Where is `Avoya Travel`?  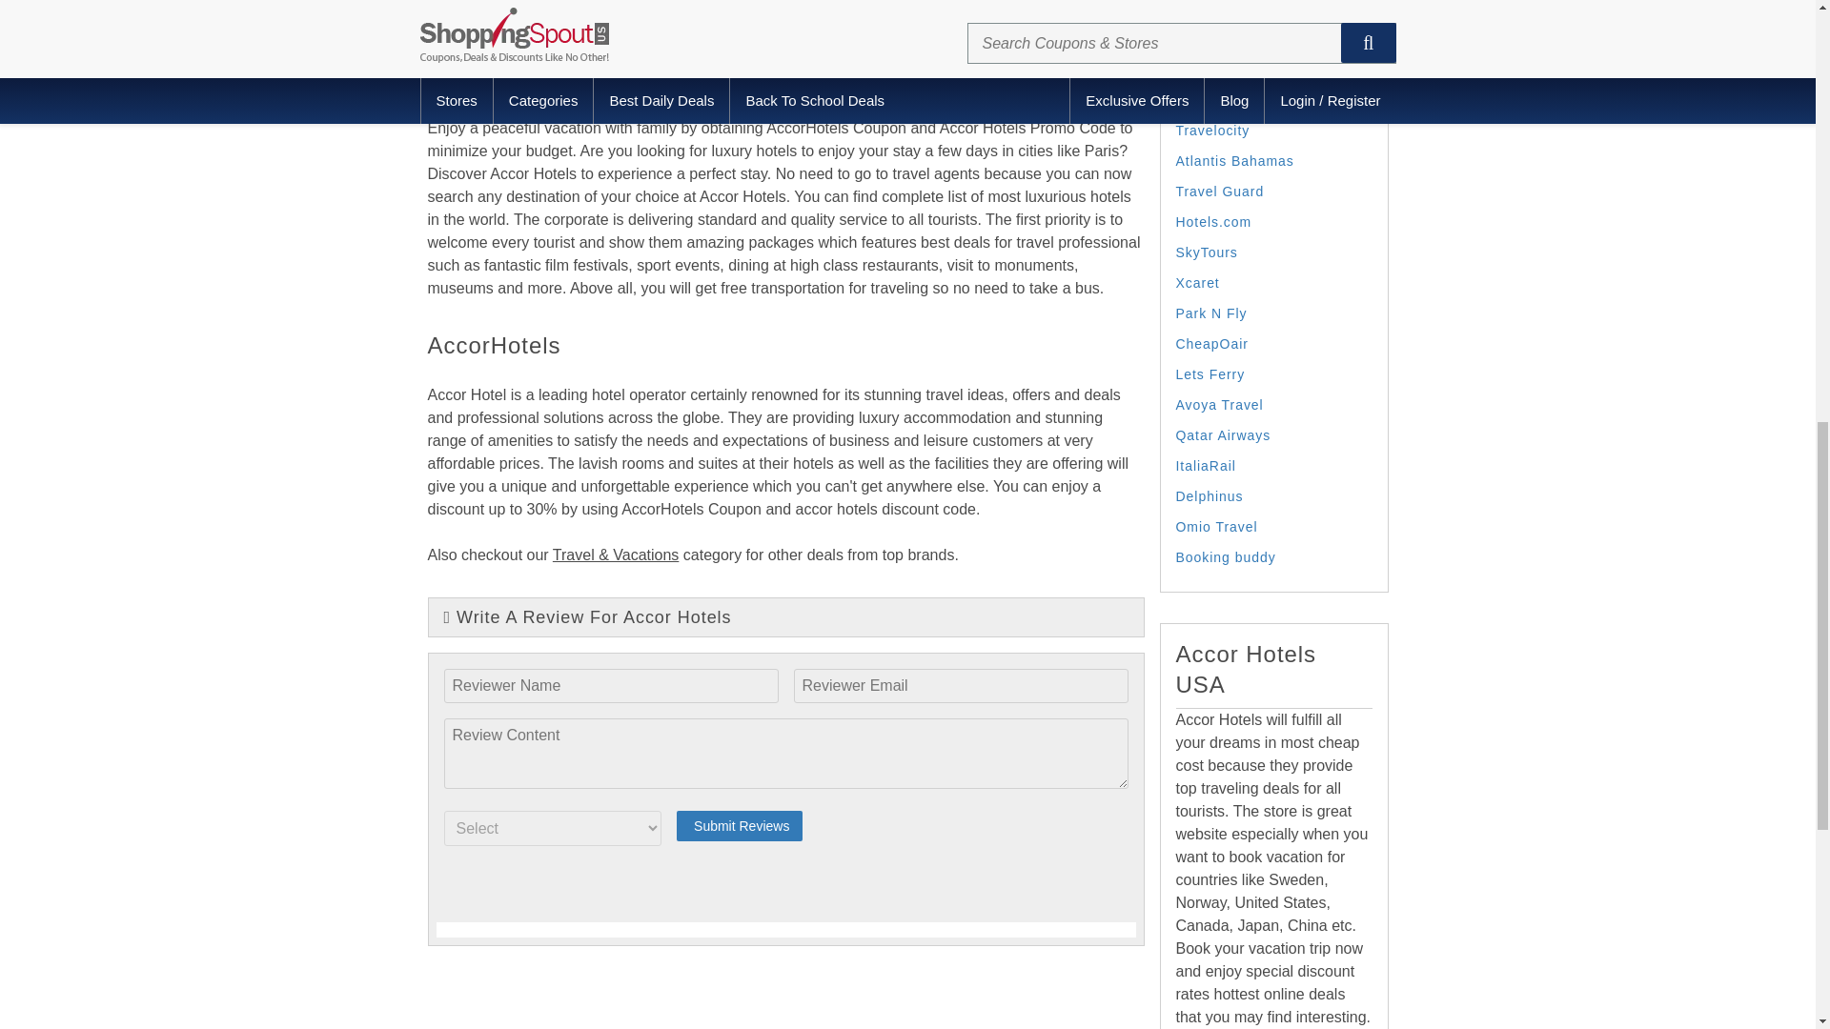 Avoya Travel is located at coordinates (1220, 404).